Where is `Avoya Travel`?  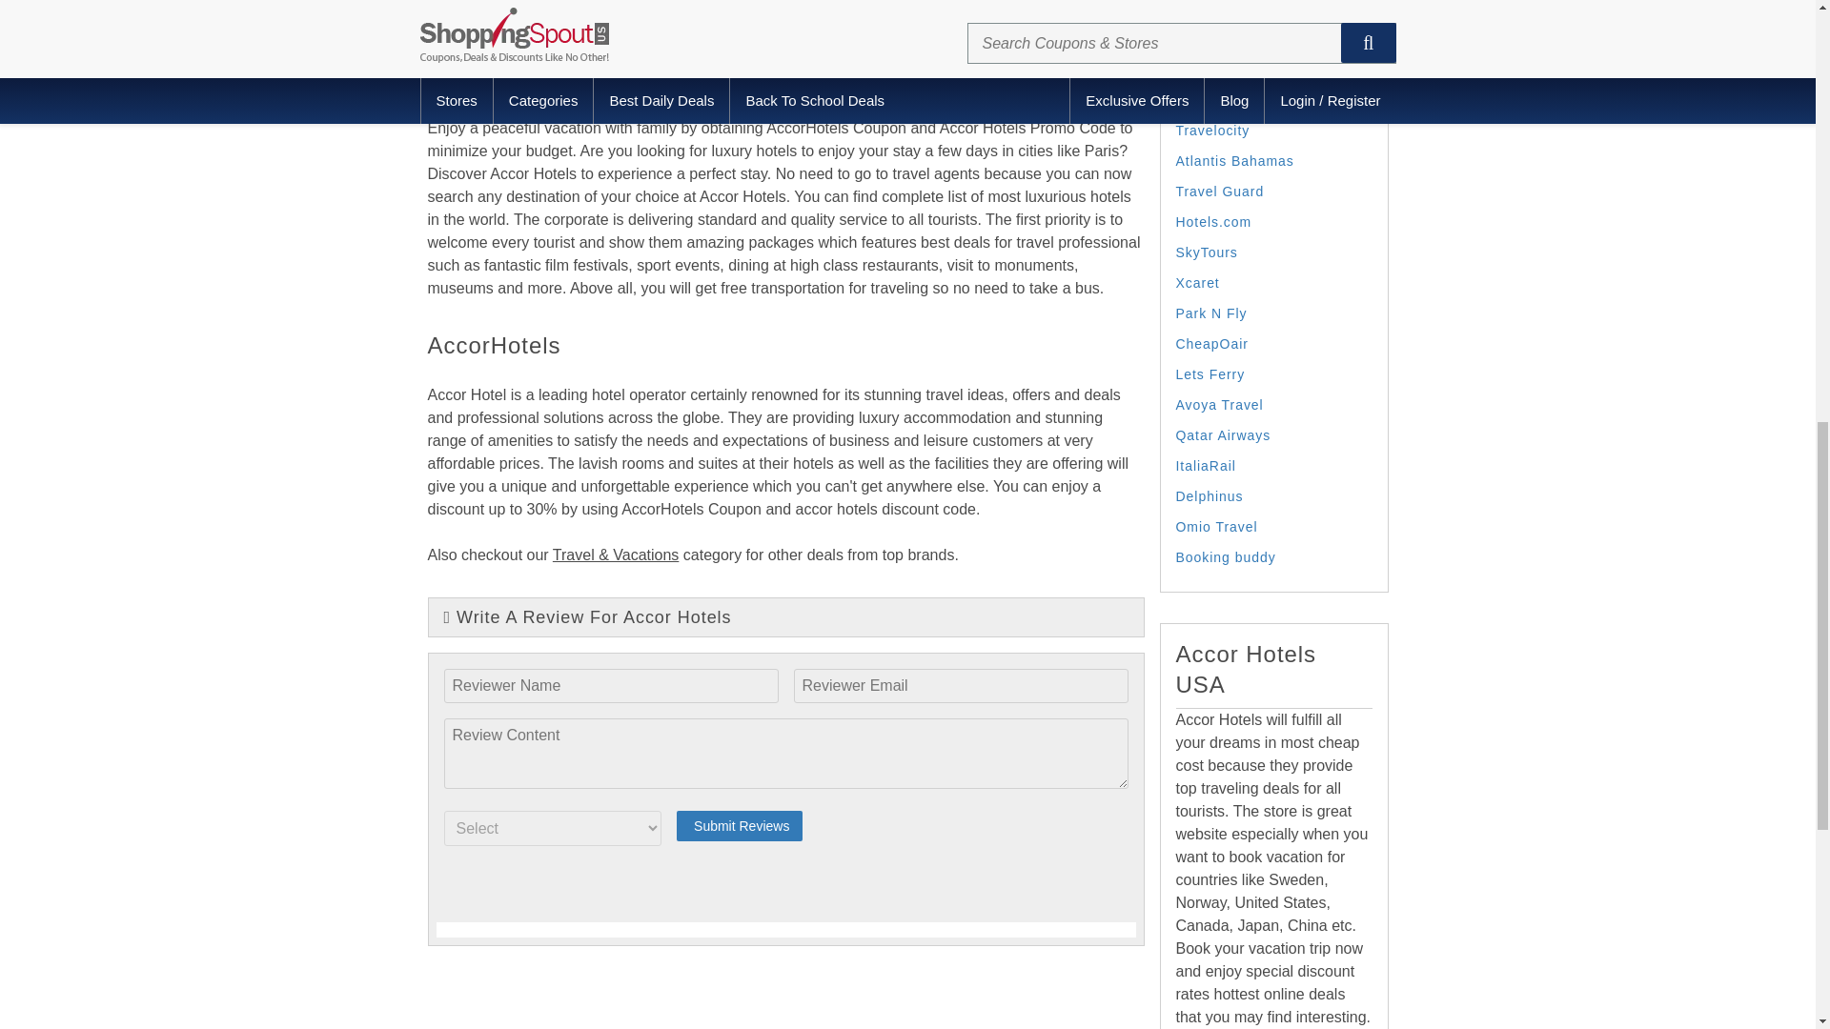 Avoya Travel is located at coordinates (1220, 404).